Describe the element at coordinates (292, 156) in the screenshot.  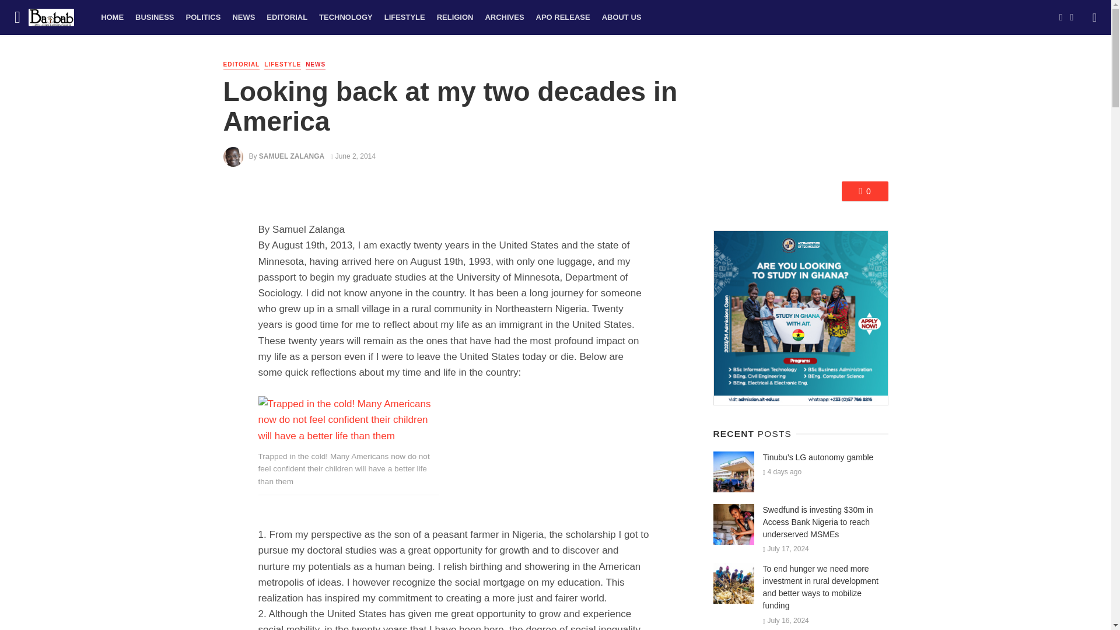
I see `Posts by Samuel Zalanga` at that location.